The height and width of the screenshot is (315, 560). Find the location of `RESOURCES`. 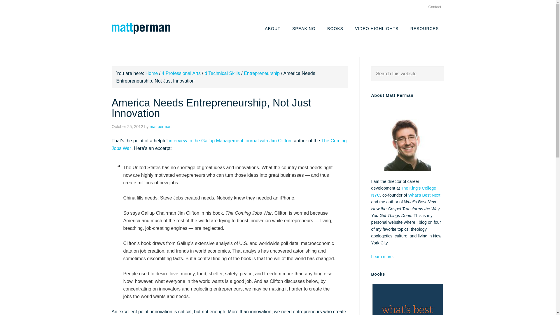

RESOURCES is located at coordinates (424, 28).